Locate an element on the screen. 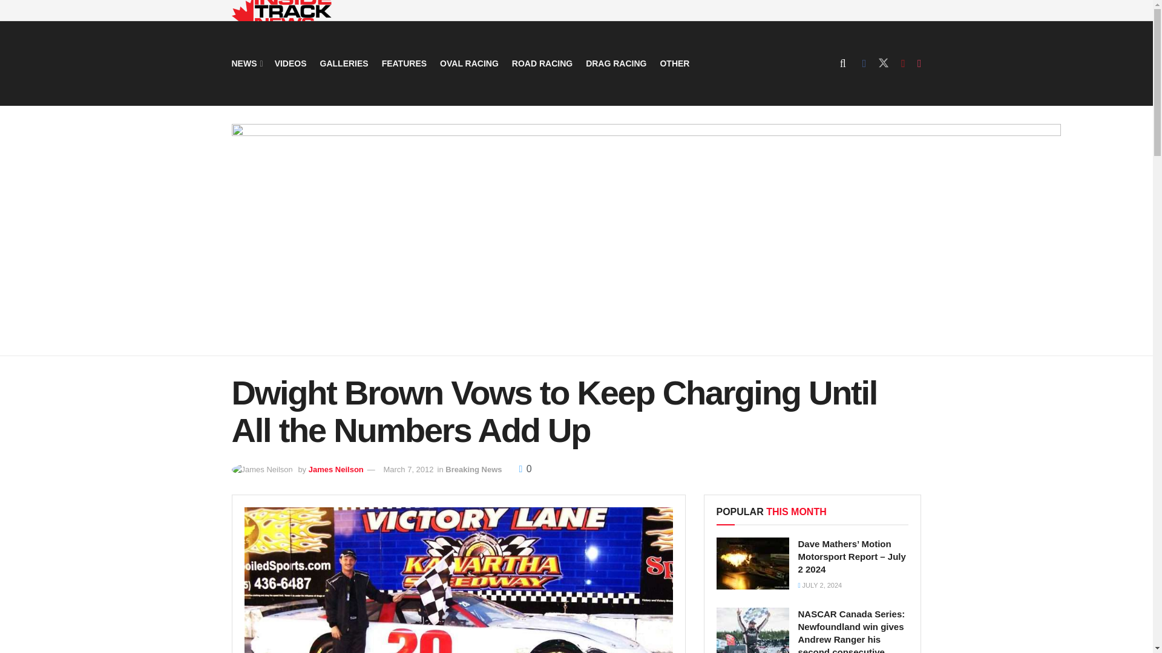 The width and height of the screenshot is (1162, 653). ROAD RACING is located at coordinates (542, 63).